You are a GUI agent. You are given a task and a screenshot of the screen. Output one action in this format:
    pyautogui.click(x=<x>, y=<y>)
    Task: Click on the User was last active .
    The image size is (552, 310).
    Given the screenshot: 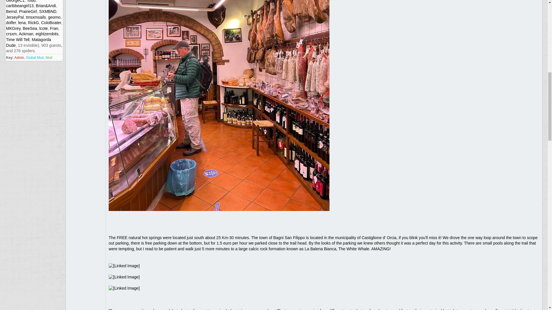 What is the action you would take?
    pyautogui.click(x=30, y=28)
    